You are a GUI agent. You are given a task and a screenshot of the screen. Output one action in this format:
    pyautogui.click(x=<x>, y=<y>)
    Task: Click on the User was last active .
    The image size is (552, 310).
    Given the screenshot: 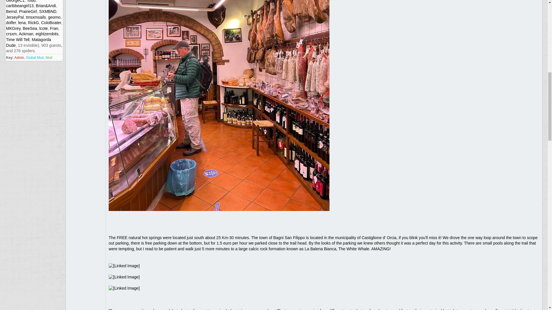 What is the action you would take?
    pyautogui.click(x=30, y=28)
    